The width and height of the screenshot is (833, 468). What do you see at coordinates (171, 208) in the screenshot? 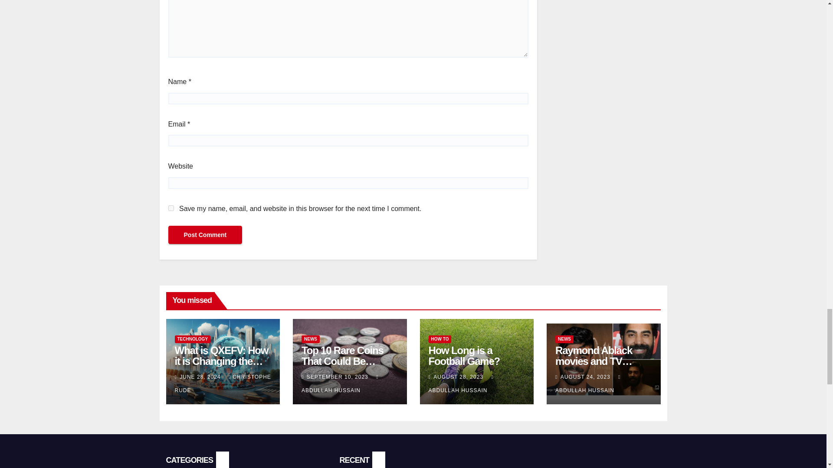
I see `yes` at bounding box center [171, 208].